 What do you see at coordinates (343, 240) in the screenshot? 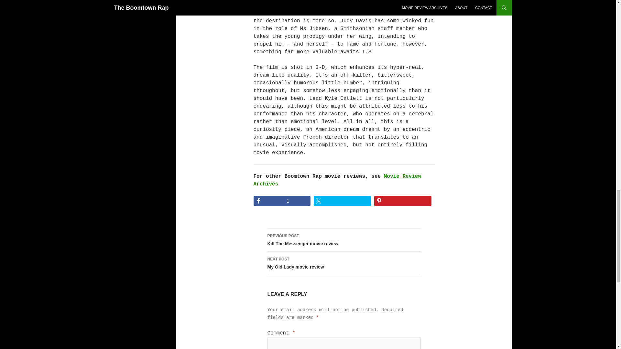
I see `Share on Pinterest` at bounding box center [343, 240].